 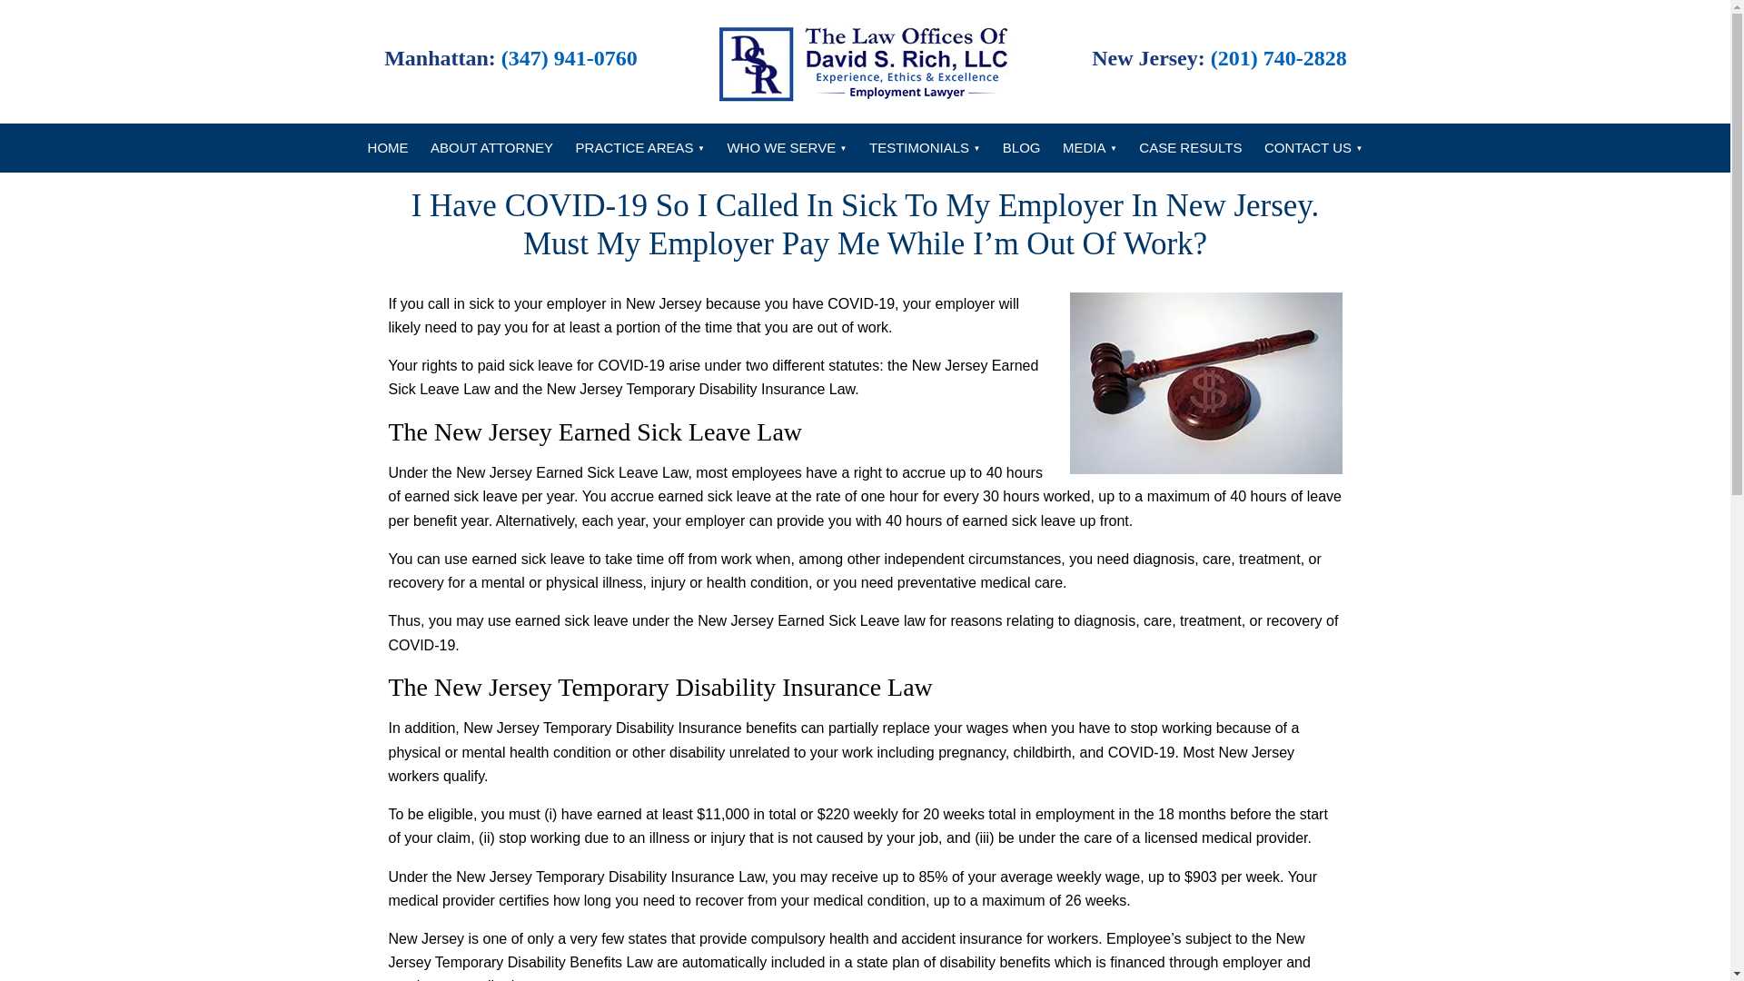 What do you see at coordinates (1090, 148) in the screenshot?
I see `MEDIA` at bounding box center [1090, 148].